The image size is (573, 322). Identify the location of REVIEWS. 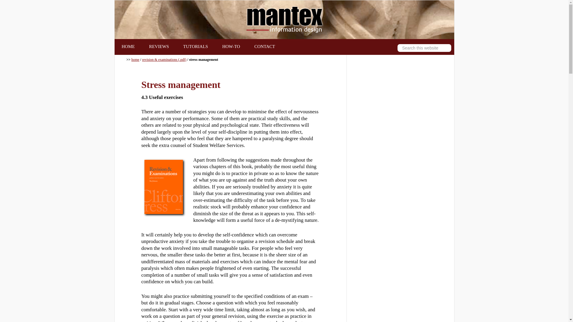
(159, 47).